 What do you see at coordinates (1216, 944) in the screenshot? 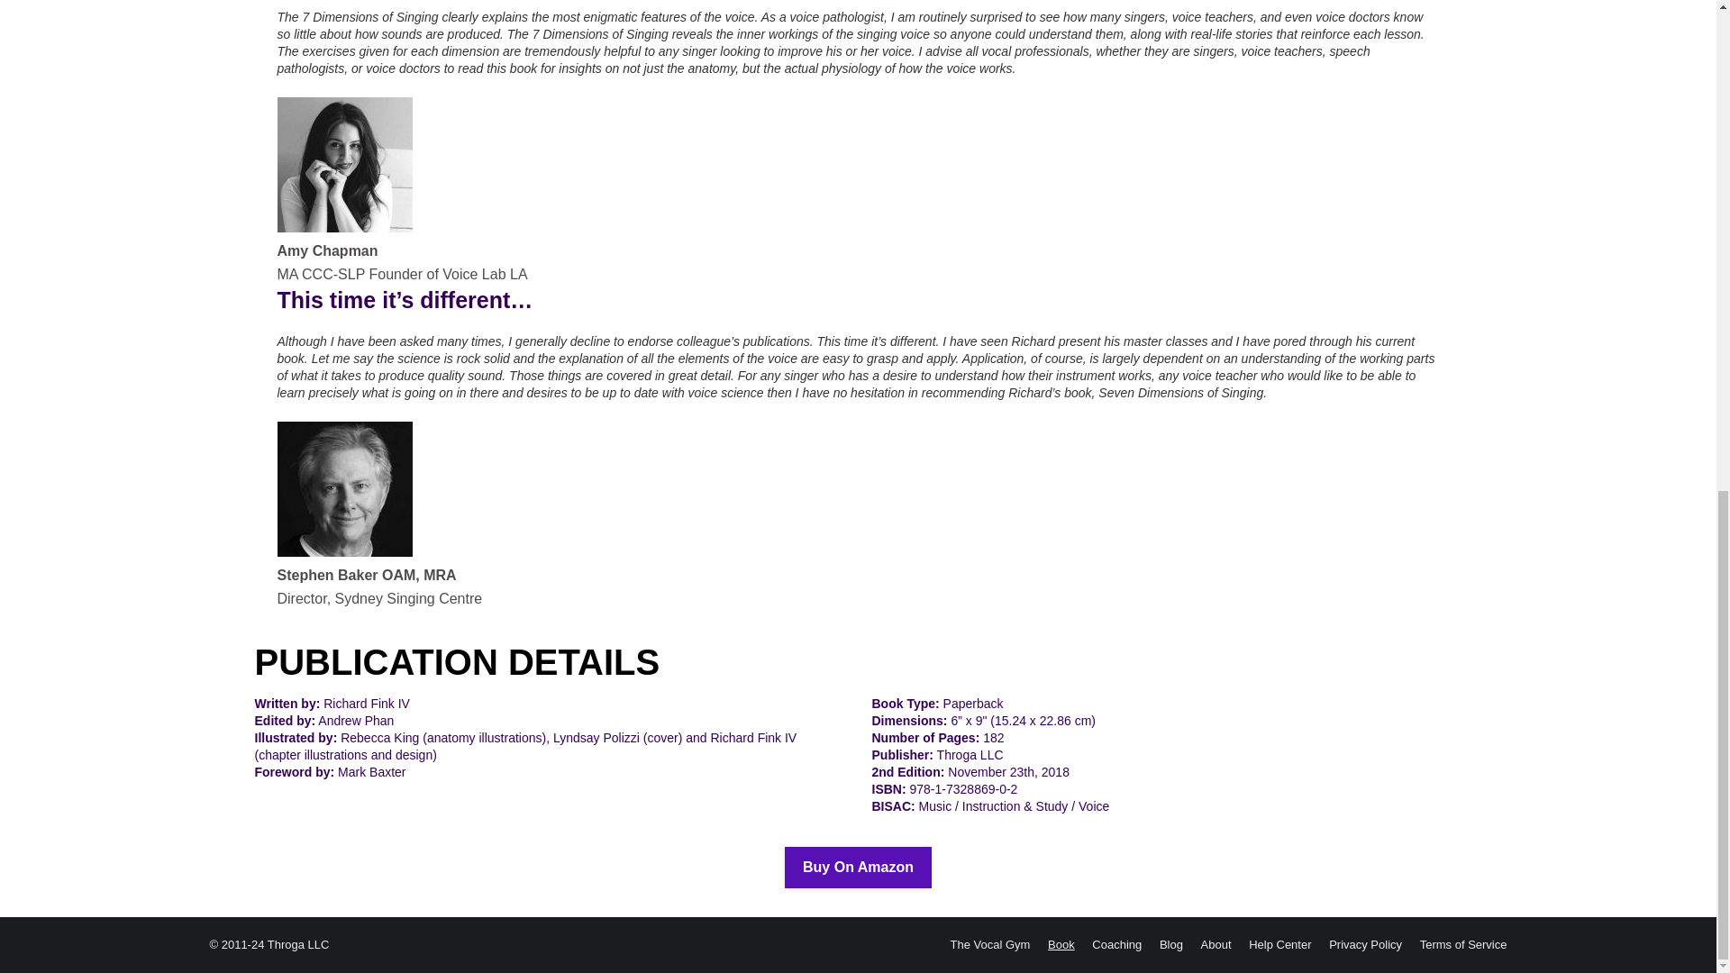
I see `About` at bounding box center [1216, 944].